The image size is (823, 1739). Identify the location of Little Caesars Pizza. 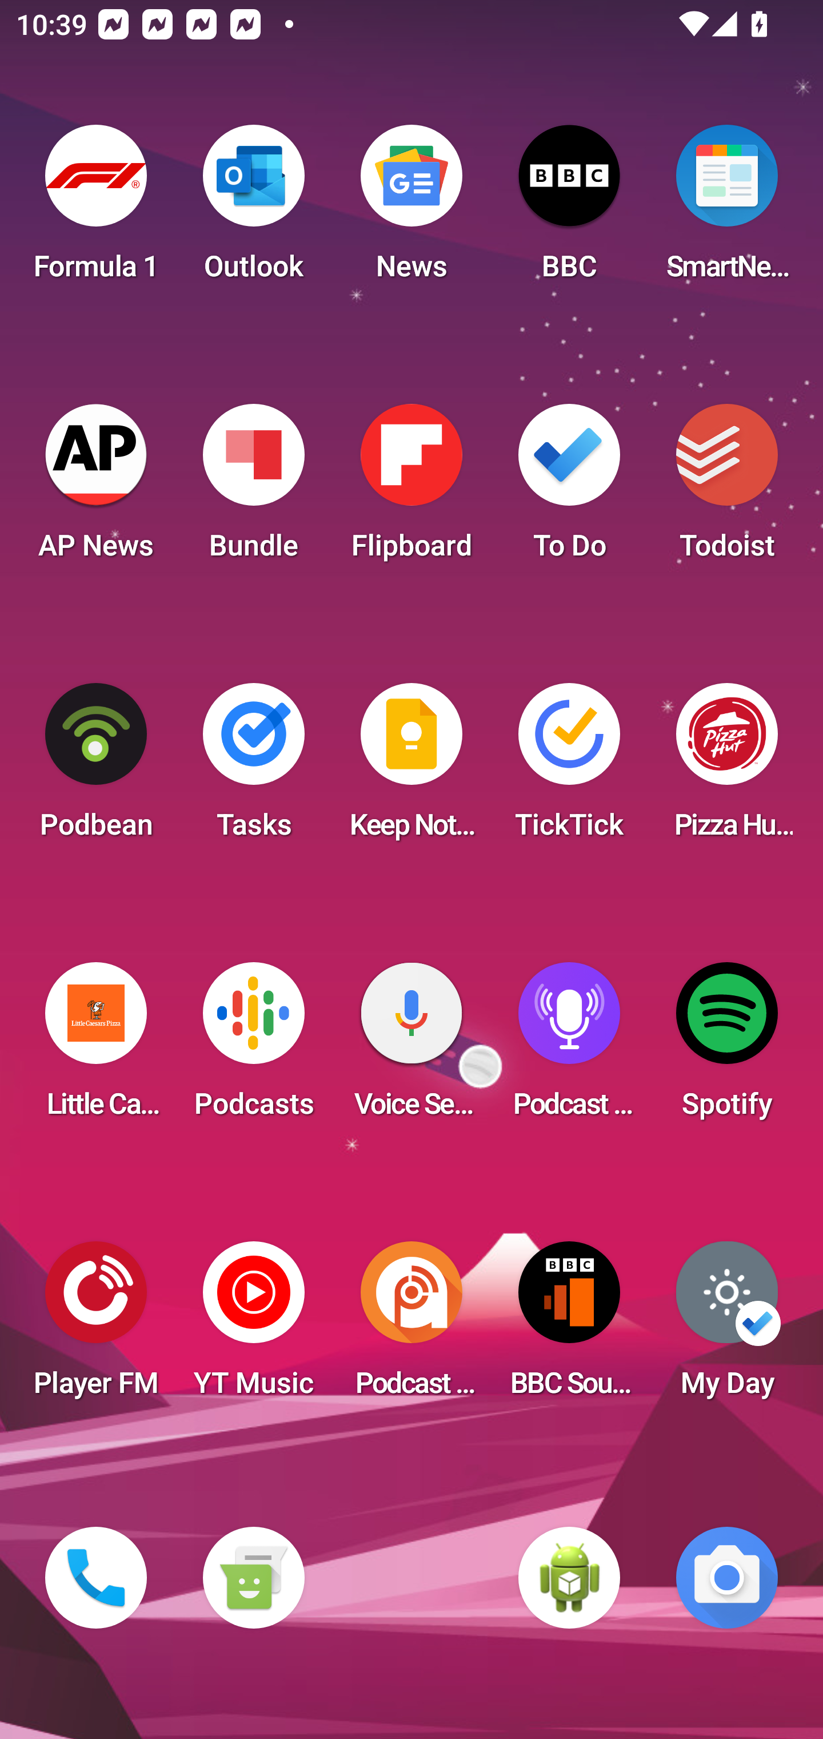
(96, 1047).